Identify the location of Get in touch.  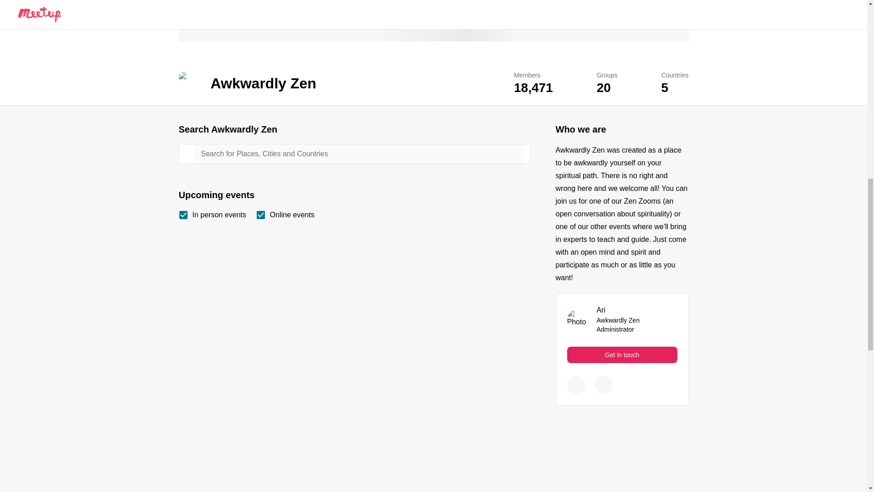
(622, 355).